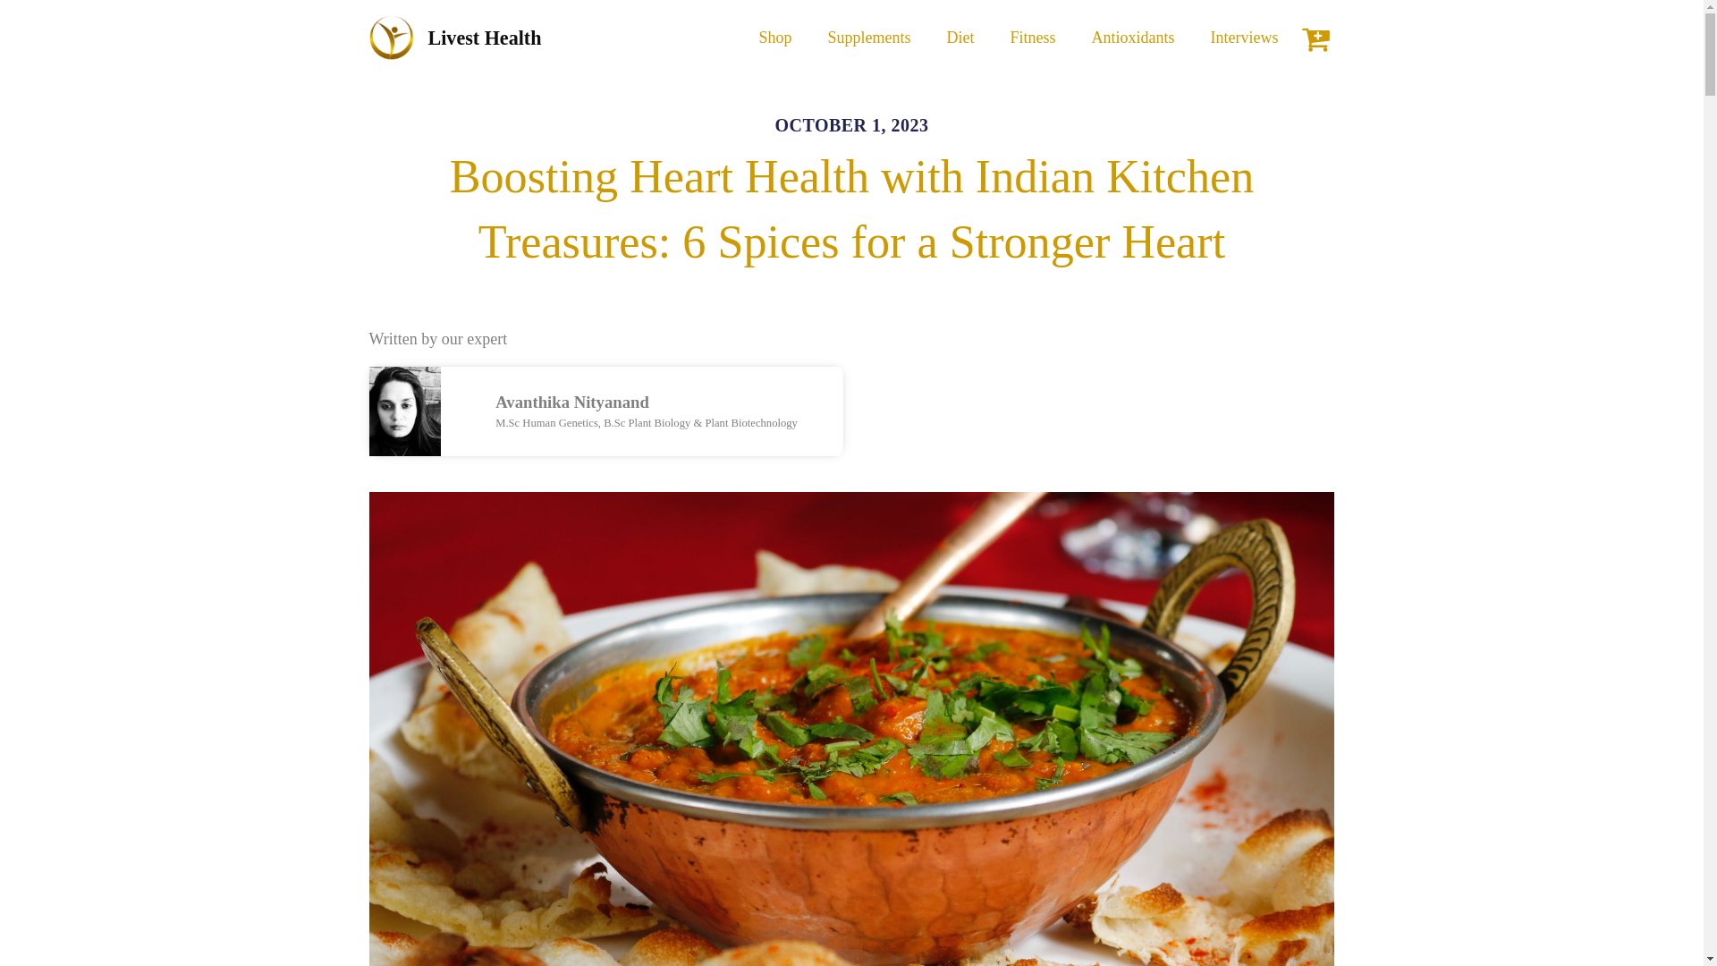  I want to click on Supplements, so click(869, 38).